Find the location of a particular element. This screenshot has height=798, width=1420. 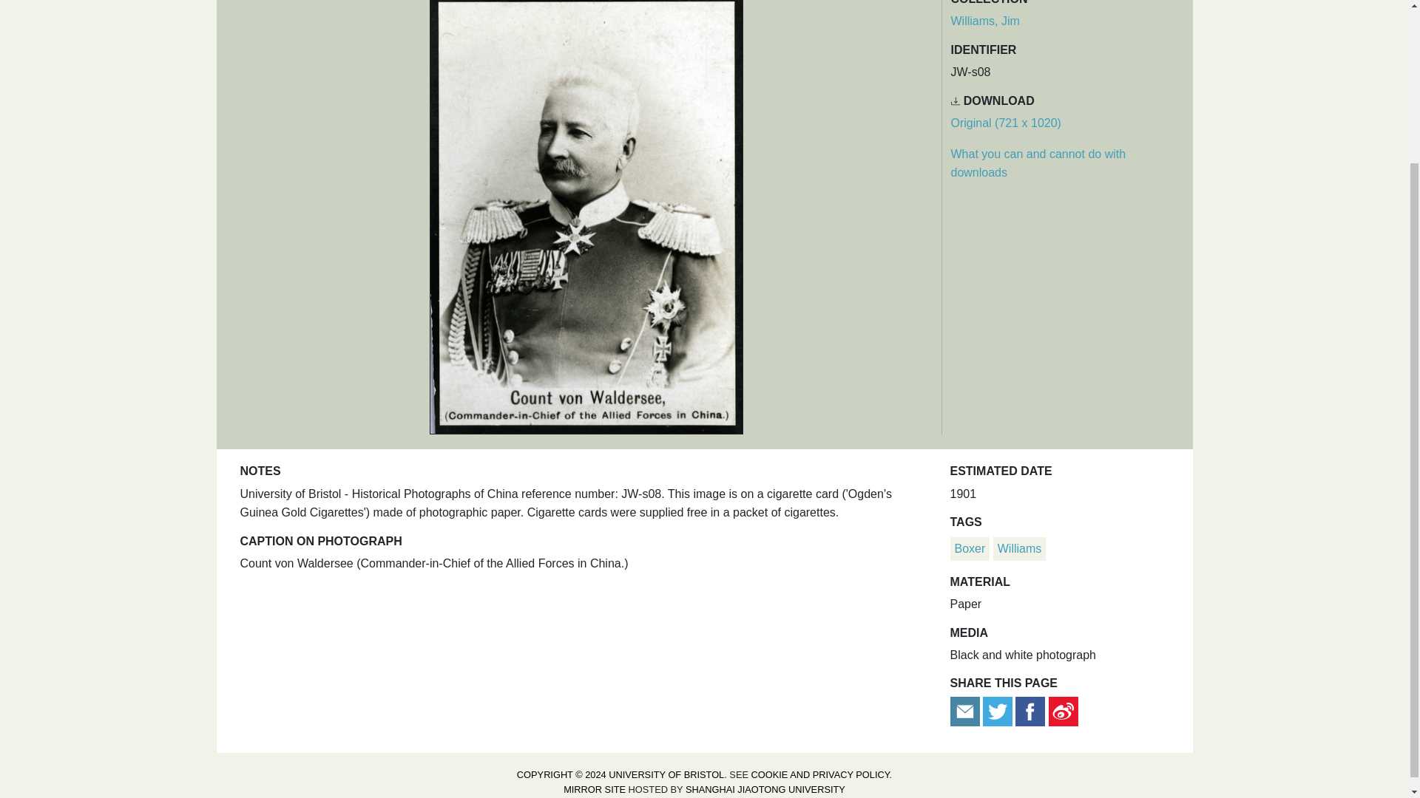

Boxer is located at coordinates (970, 548).